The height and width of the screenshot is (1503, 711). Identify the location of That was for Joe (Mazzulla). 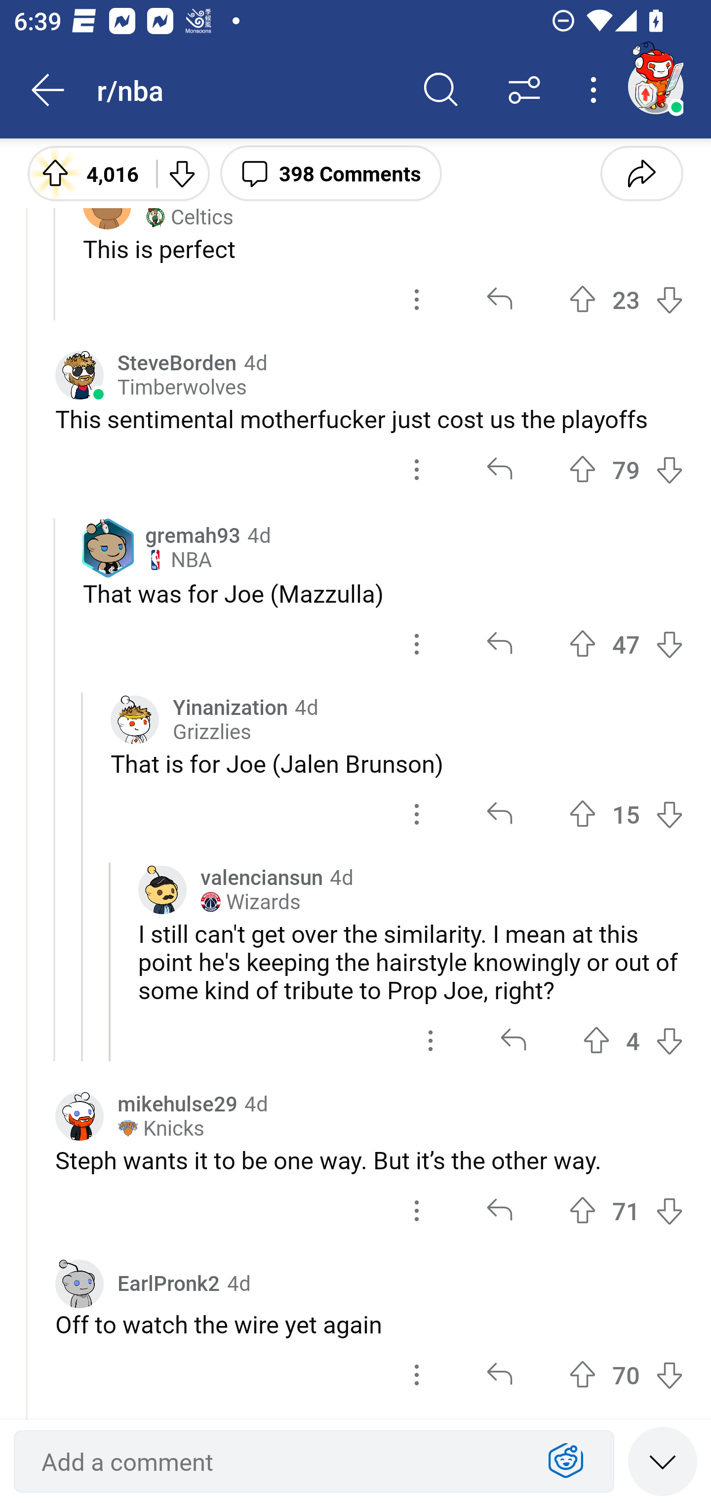
(383, 593).